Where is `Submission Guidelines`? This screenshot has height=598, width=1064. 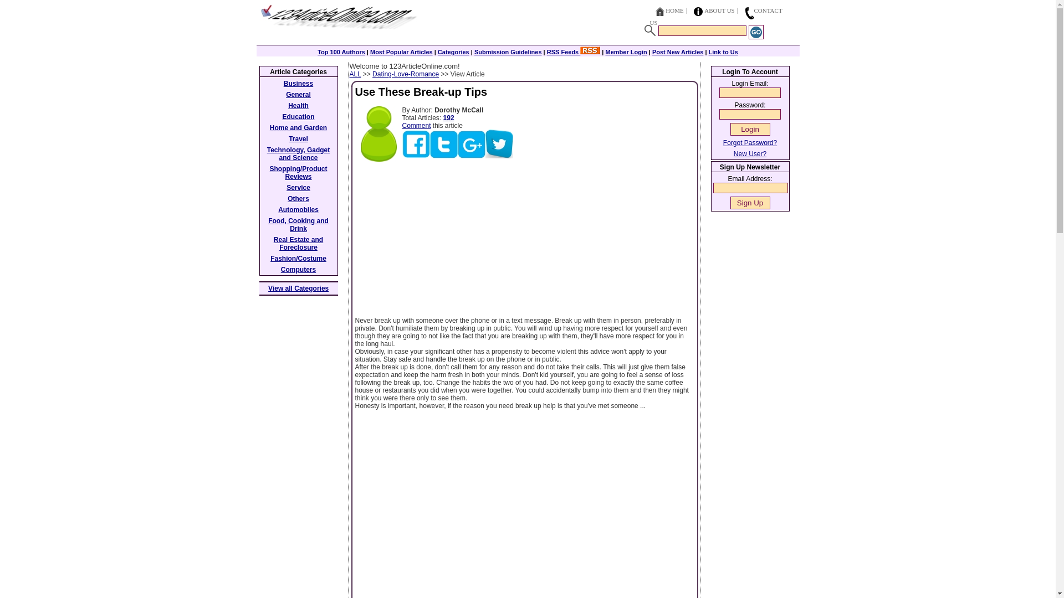 Submission Guidelines is located at coordinates (508, 52).